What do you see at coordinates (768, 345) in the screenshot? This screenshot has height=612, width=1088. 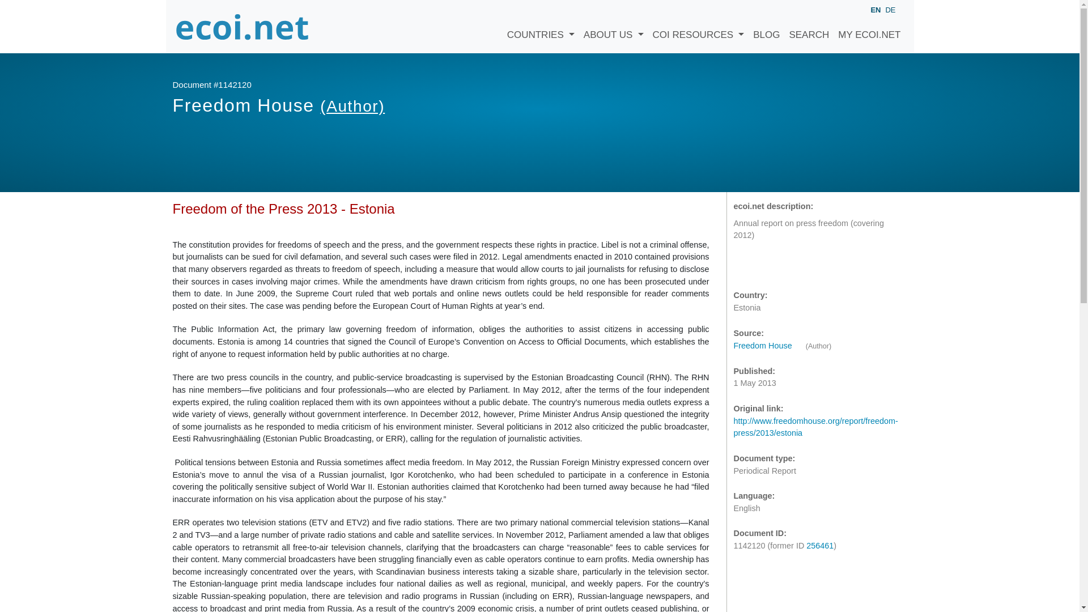 I see `Read source description` at bounding box center [768, 345].